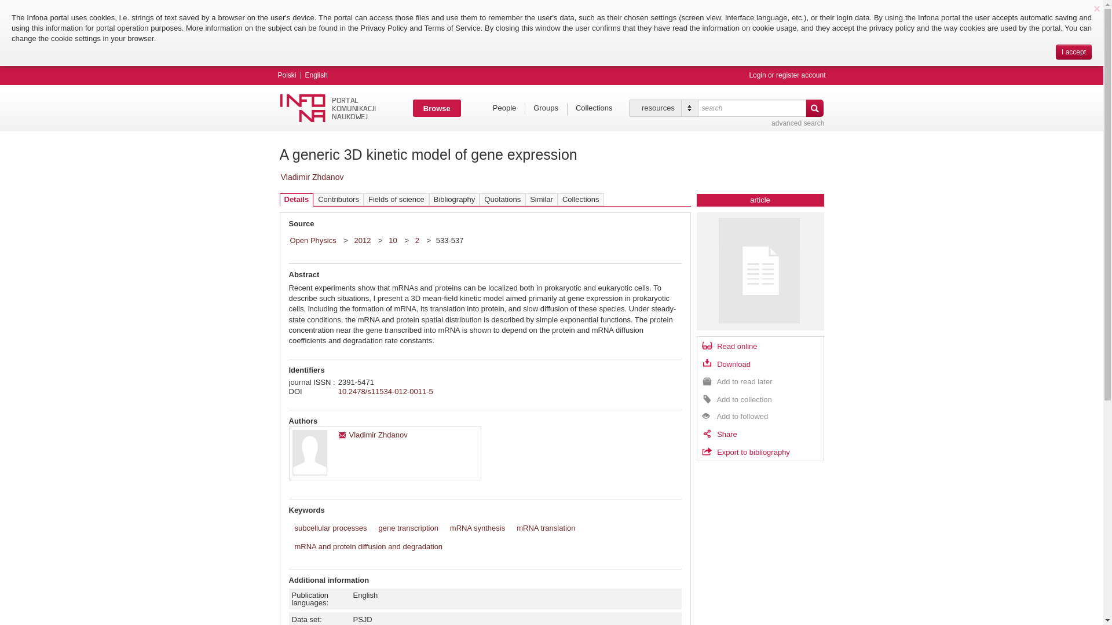 Image resolution: width=1112 pixels, height=625 pixels. What do you see at coordinates (316, 75) in the screenshot?
I see `English` at bounding box center [316, 75].